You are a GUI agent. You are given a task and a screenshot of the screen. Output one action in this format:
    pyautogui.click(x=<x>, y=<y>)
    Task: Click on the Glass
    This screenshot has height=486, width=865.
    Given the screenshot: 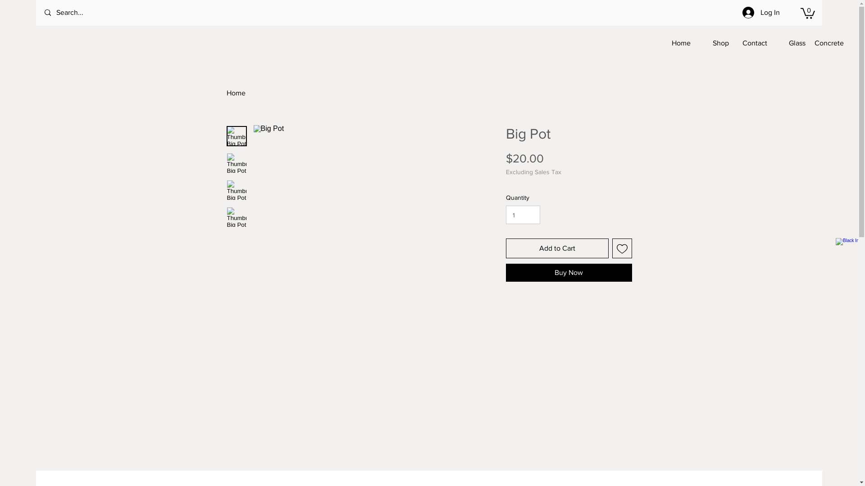 What is the action you would take?
    pyautogui.click(x=791, y=43)
    